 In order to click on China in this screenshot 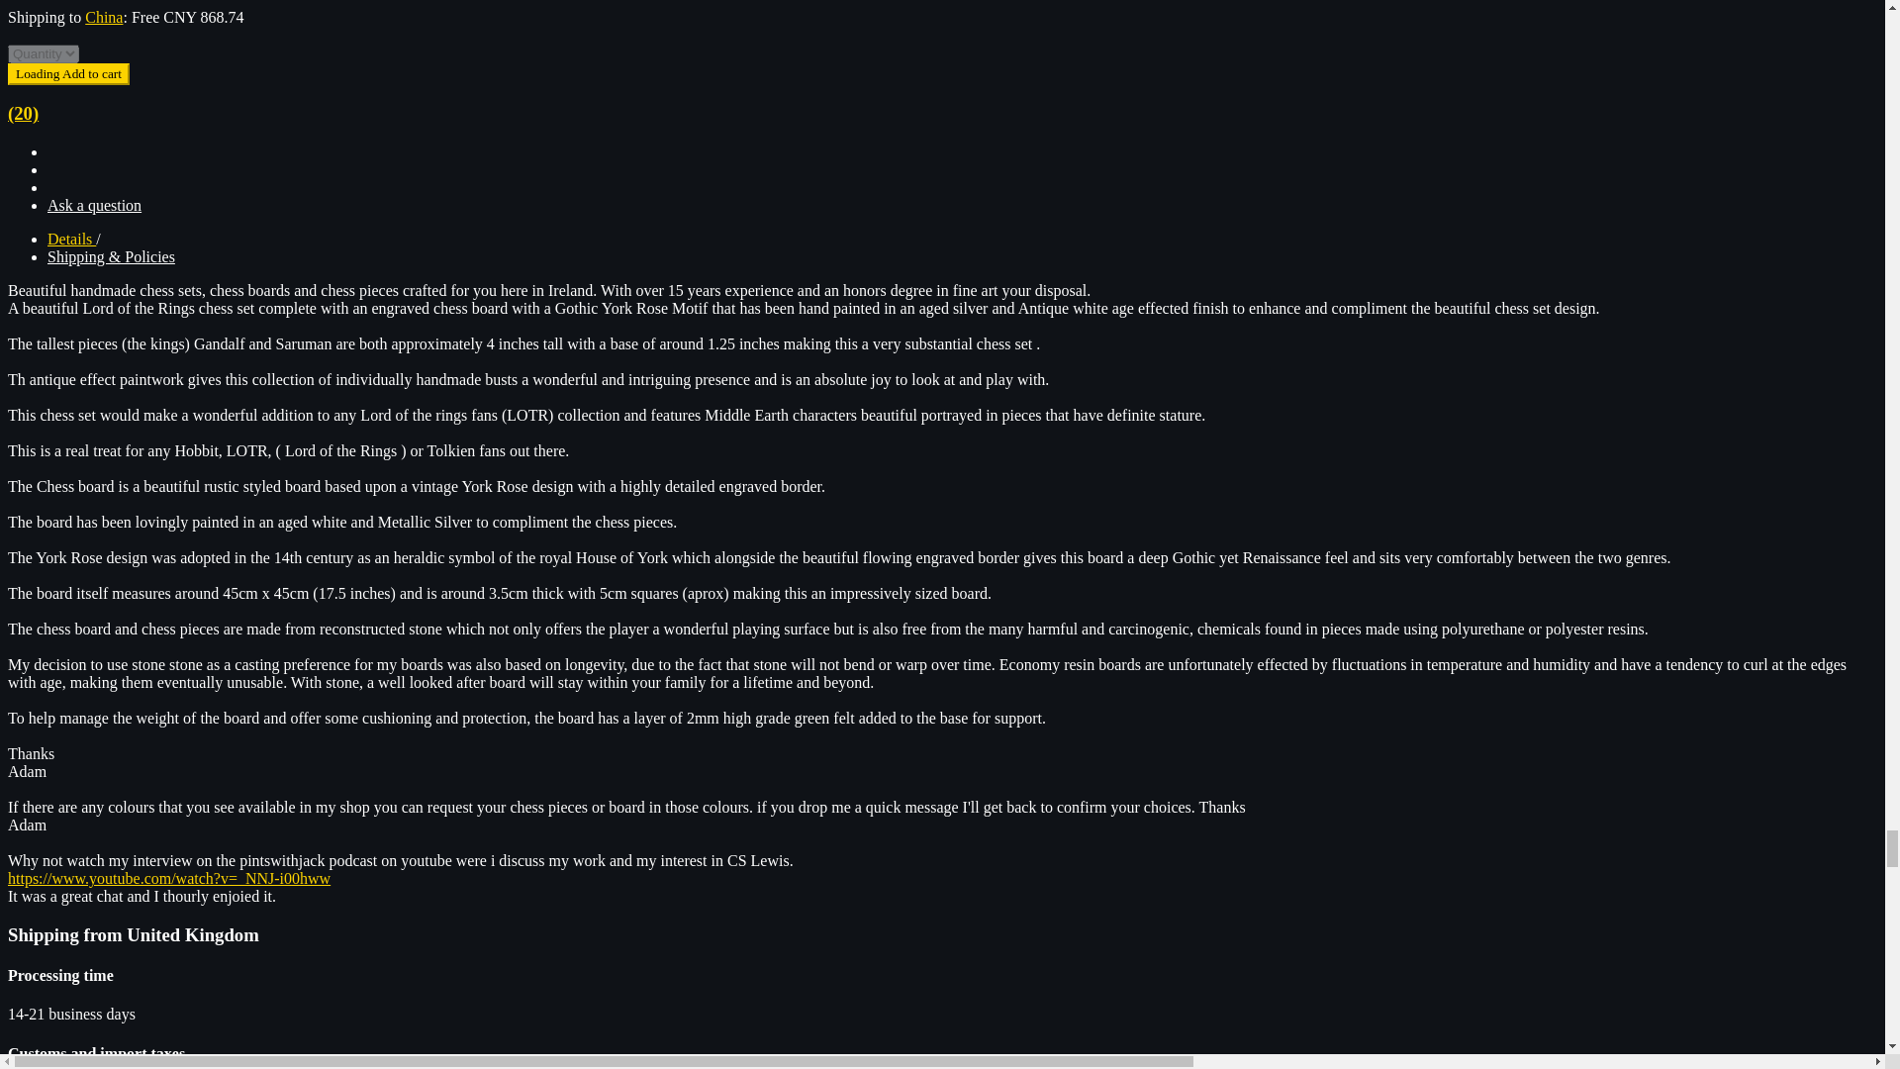, I will do `click(104, 16)`.